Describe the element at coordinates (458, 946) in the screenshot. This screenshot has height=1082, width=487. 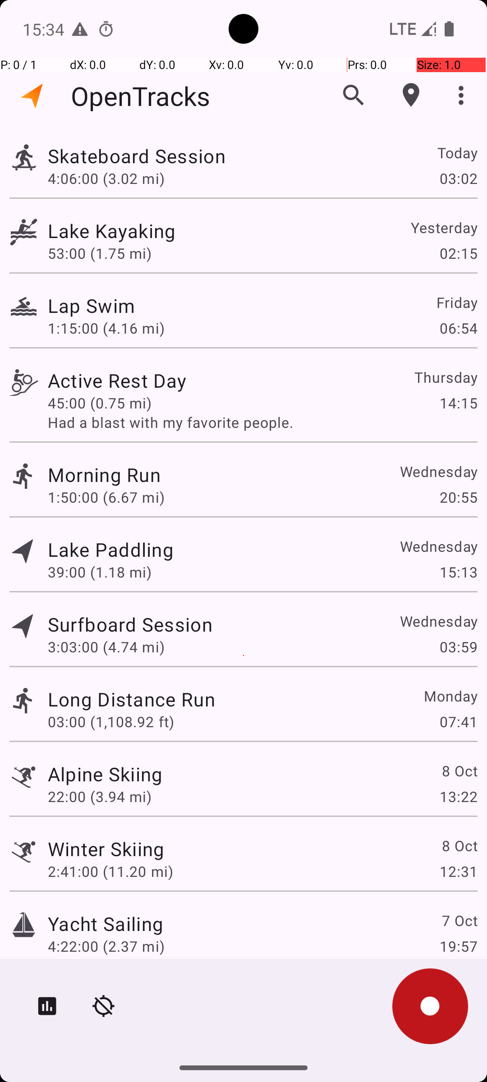
I see `19:57` at that location.